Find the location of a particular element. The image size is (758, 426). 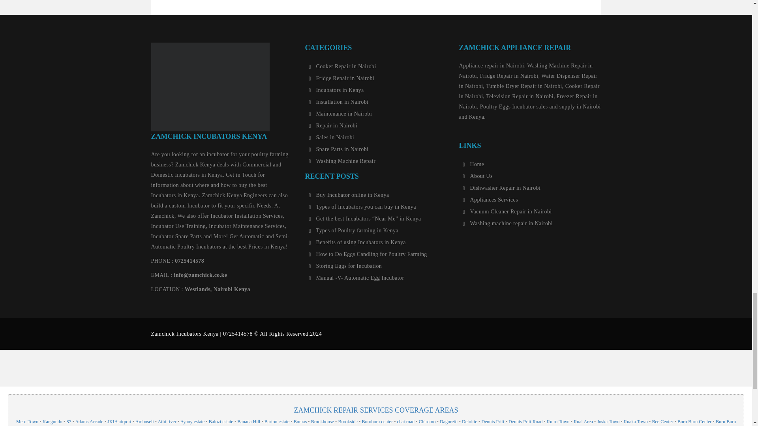

Amboseli is located at coordinates (144, 421).